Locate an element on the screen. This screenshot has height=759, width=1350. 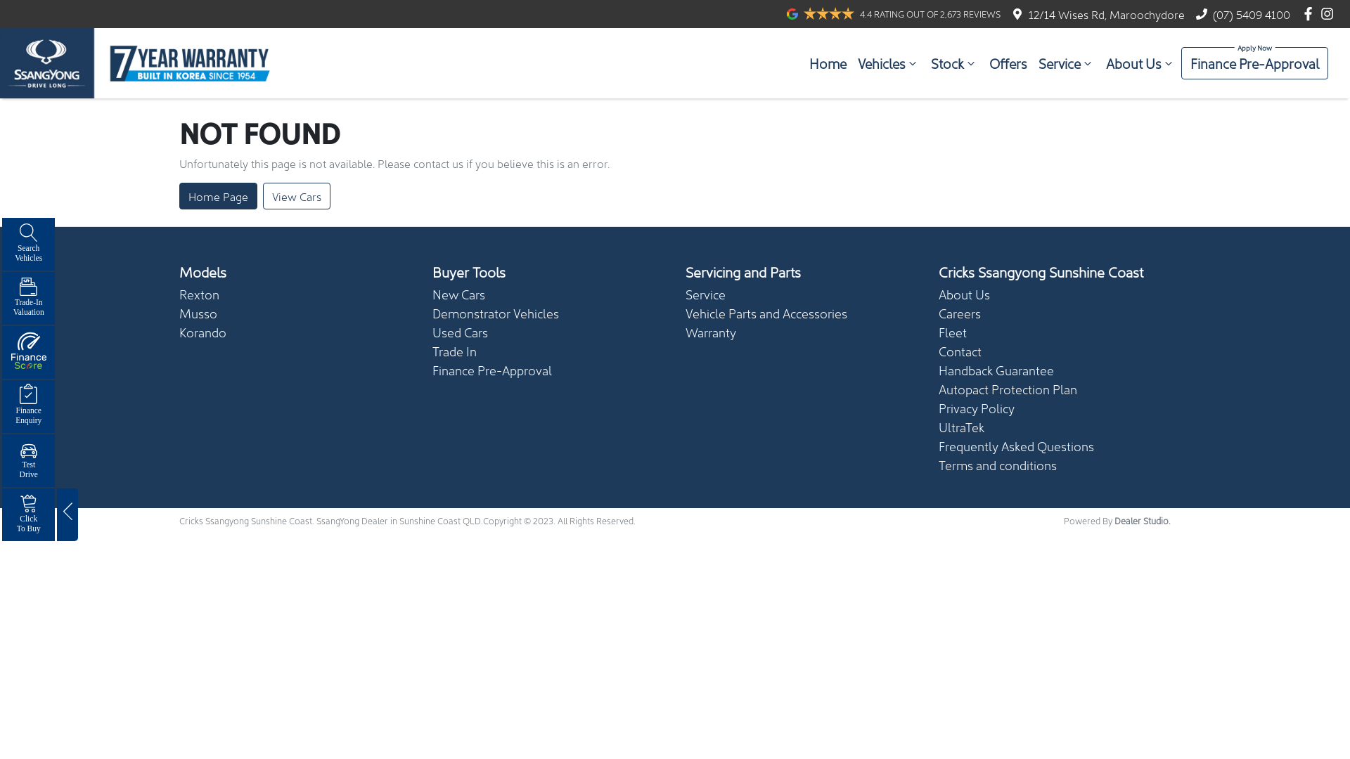
Fleet is located at coordinates (953, 332).